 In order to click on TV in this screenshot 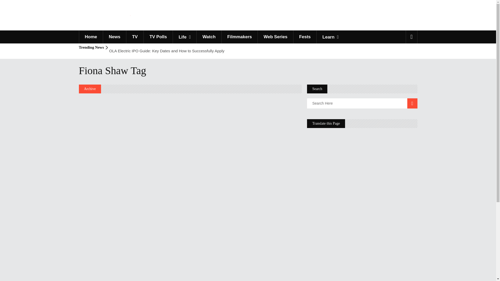, I will do `click(135, 37)`.